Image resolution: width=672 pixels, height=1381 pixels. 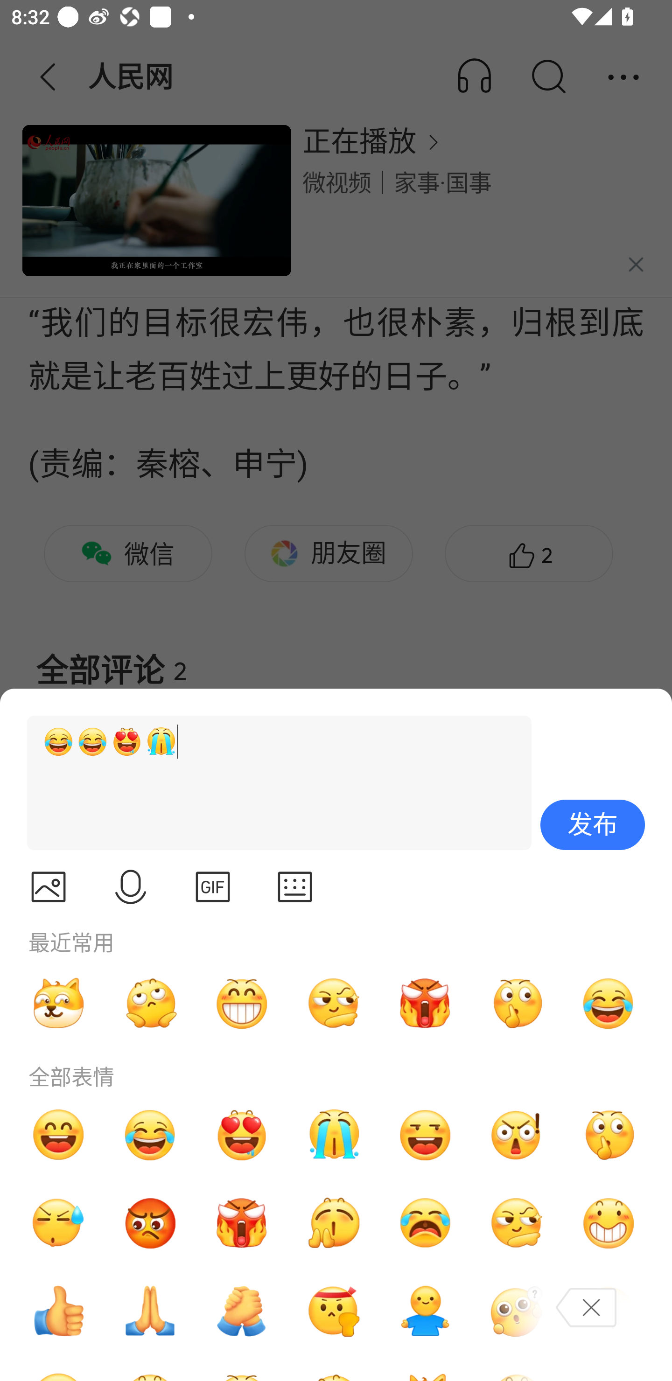 What do you see at coordinates (295, 887) in the screenshot?
I see `` at bounding box center [295, 887].